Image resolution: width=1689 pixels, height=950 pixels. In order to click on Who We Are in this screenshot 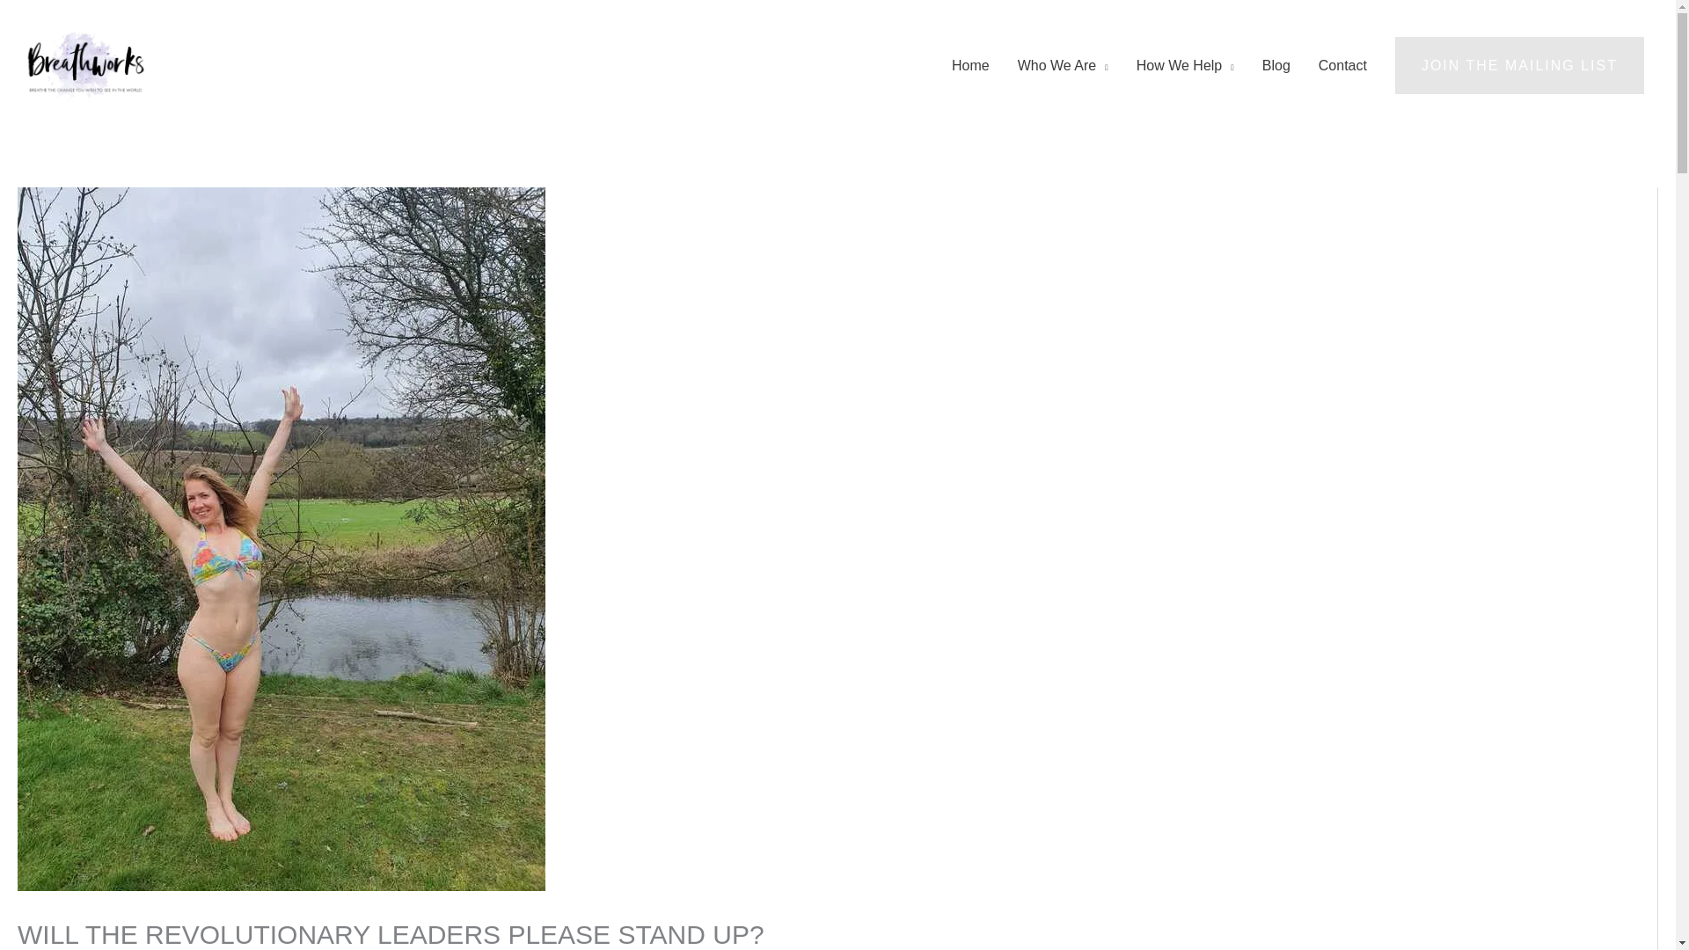, I will do `click(1063, 65)`.